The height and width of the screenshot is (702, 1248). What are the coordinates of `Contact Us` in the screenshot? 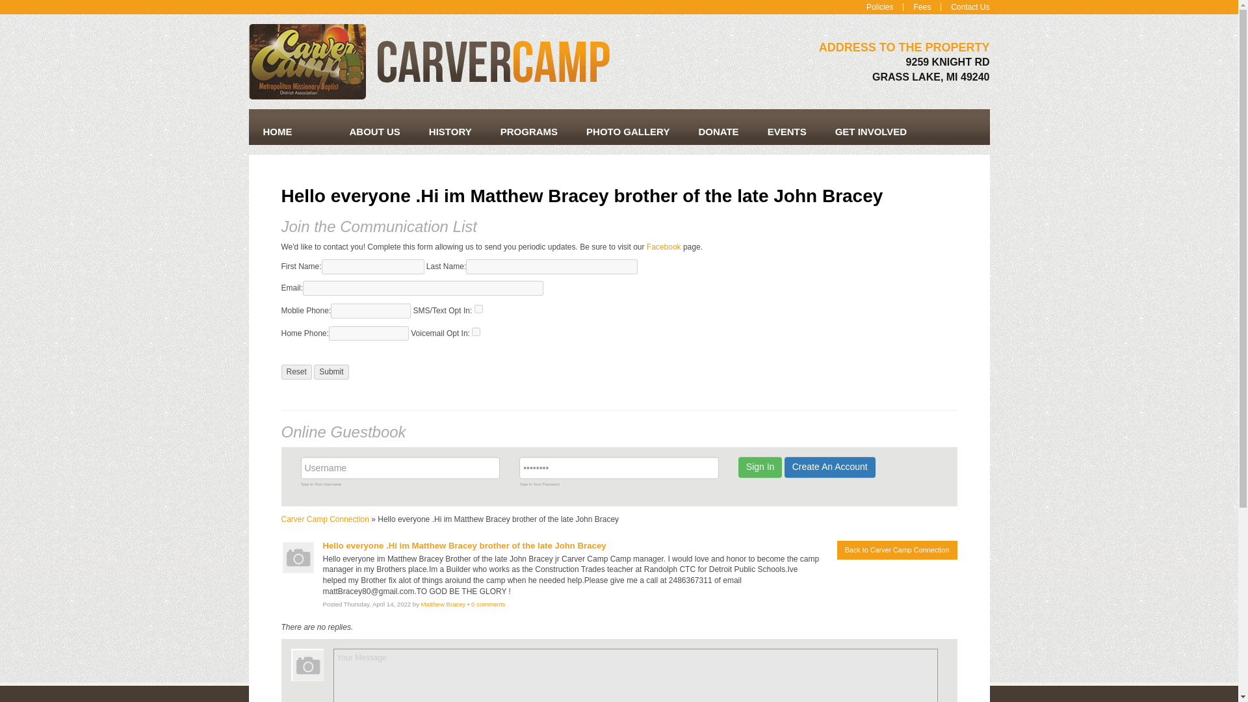 It's located at (965, 7).